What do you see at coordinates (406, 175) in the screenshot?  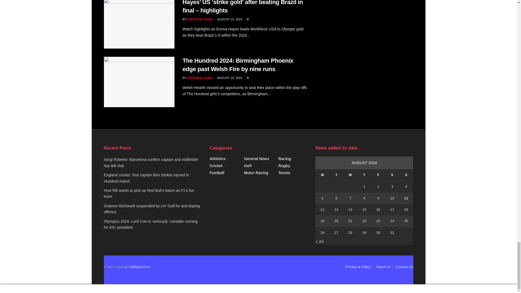 I see `Sunday` at bounding box center [406, 175].